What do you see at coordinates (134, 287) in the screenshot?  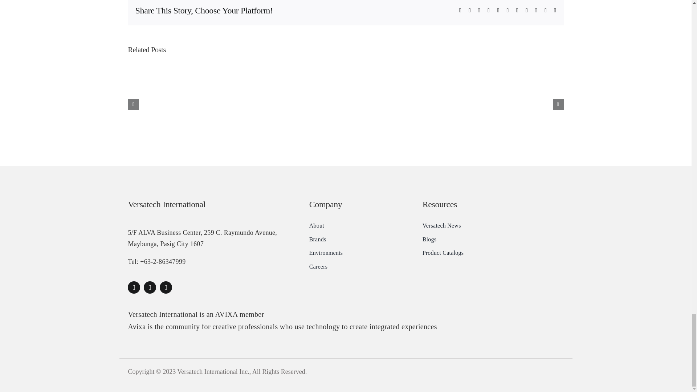 I see `Facebook` at bounding box center [134, 287].